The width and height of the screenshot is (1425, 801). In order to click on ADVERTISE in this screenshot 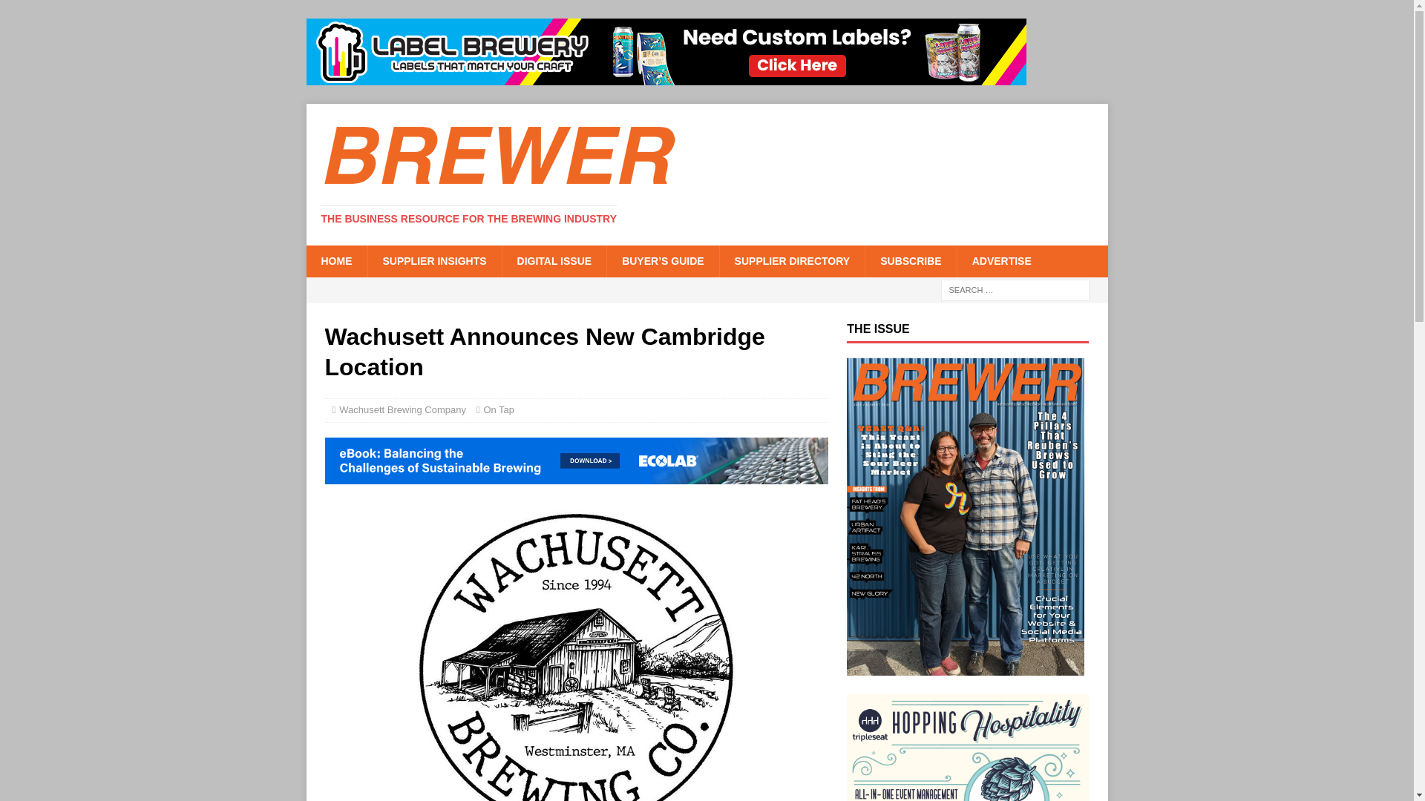, I will do `click(1000, 260)`.